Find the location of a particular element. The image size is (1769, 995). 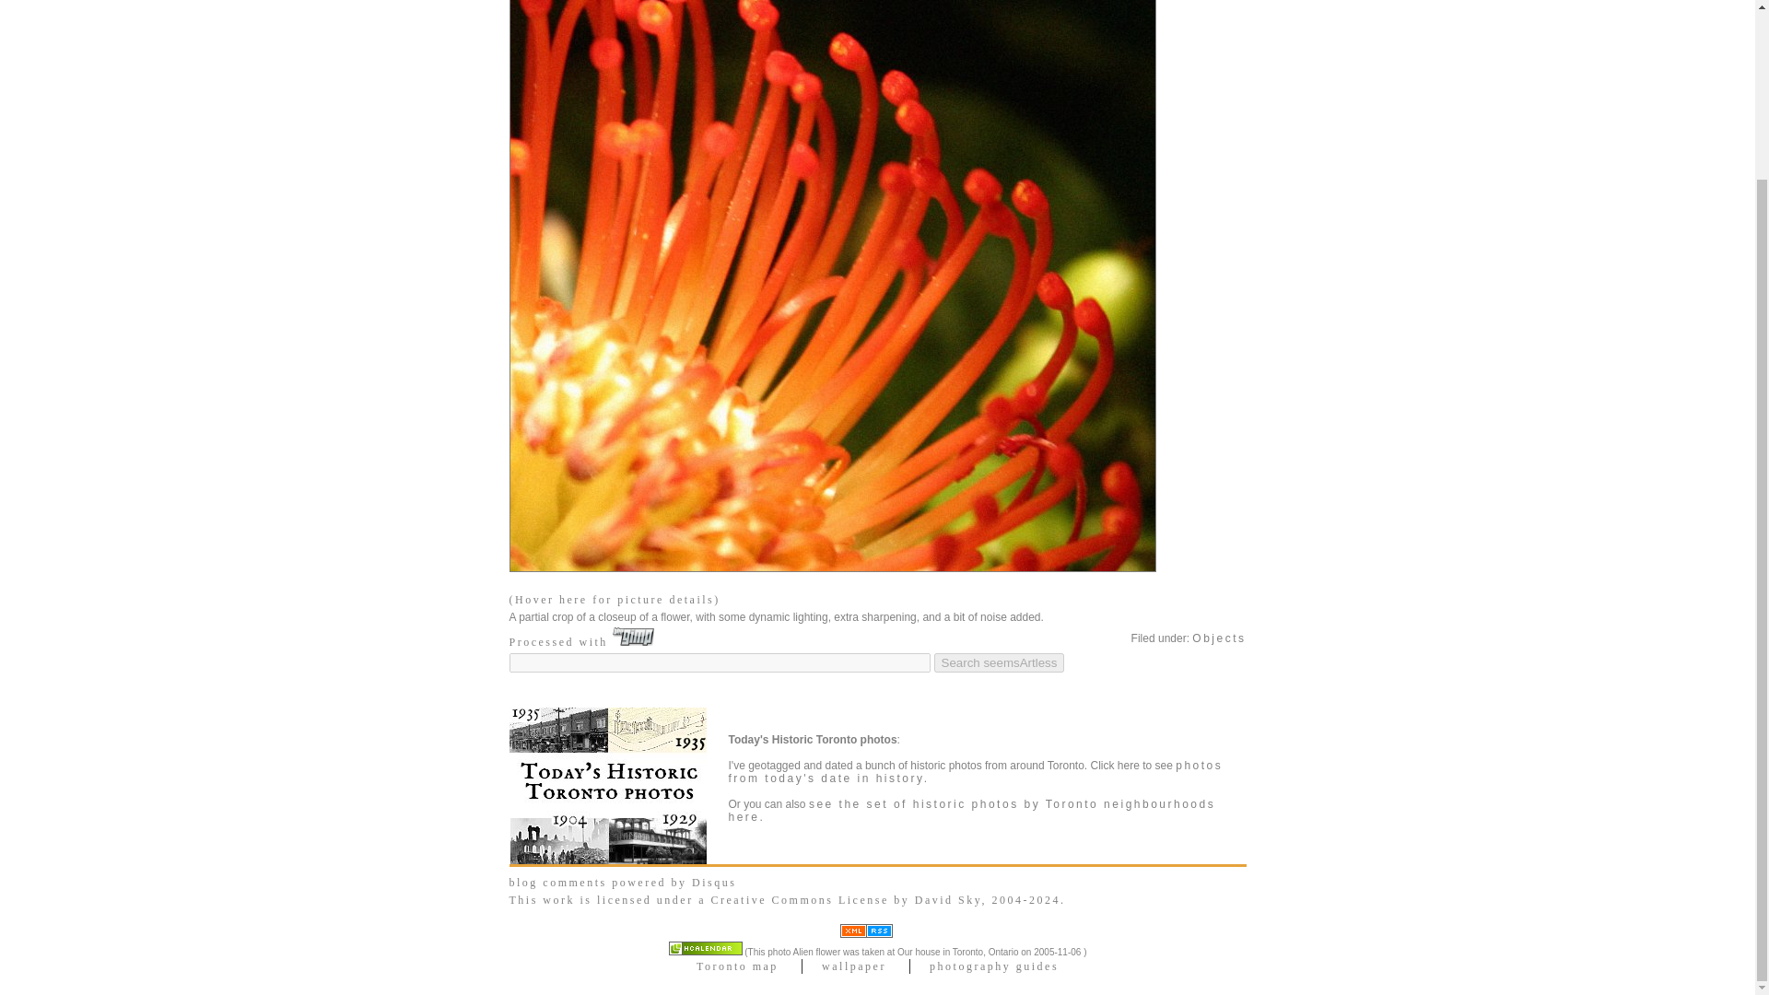

wallpaper is located at coordinates (853, 966).